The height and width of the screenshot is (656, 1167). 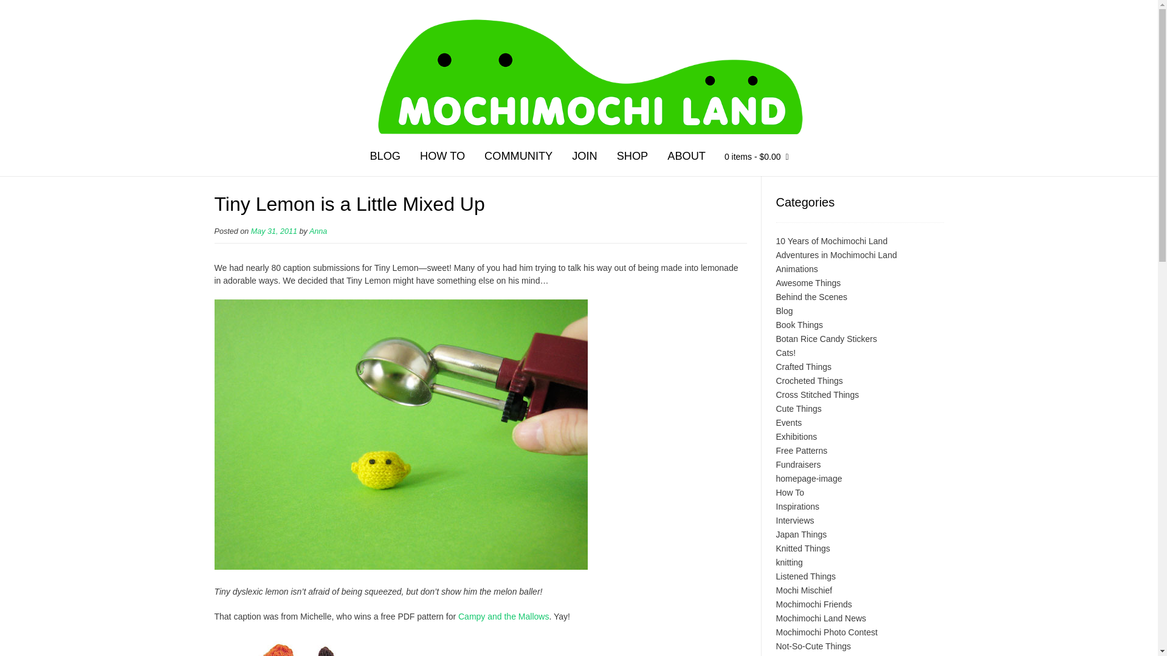 What do you see at coordinates (784, 311) in the screenshot?
I see `Blog` at bounding box center [784, 311].